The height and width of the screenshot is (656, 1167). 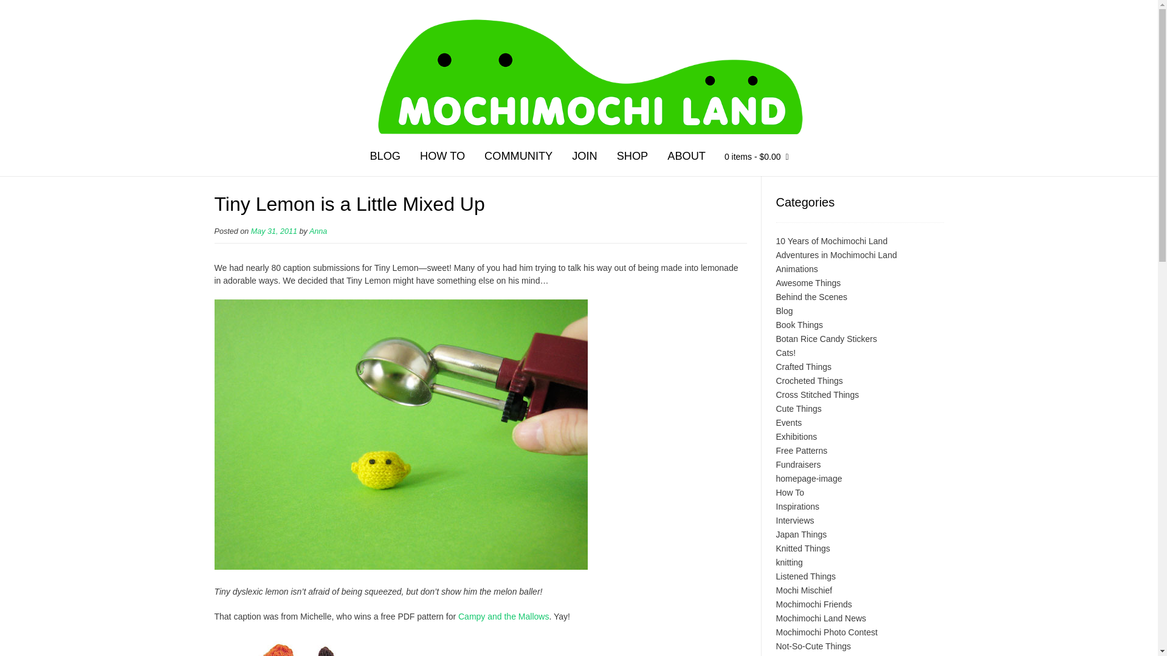 What do you see at coordinates (784, 311) in the screenshot?
I see `Blog` at bounding box center [784, 311].